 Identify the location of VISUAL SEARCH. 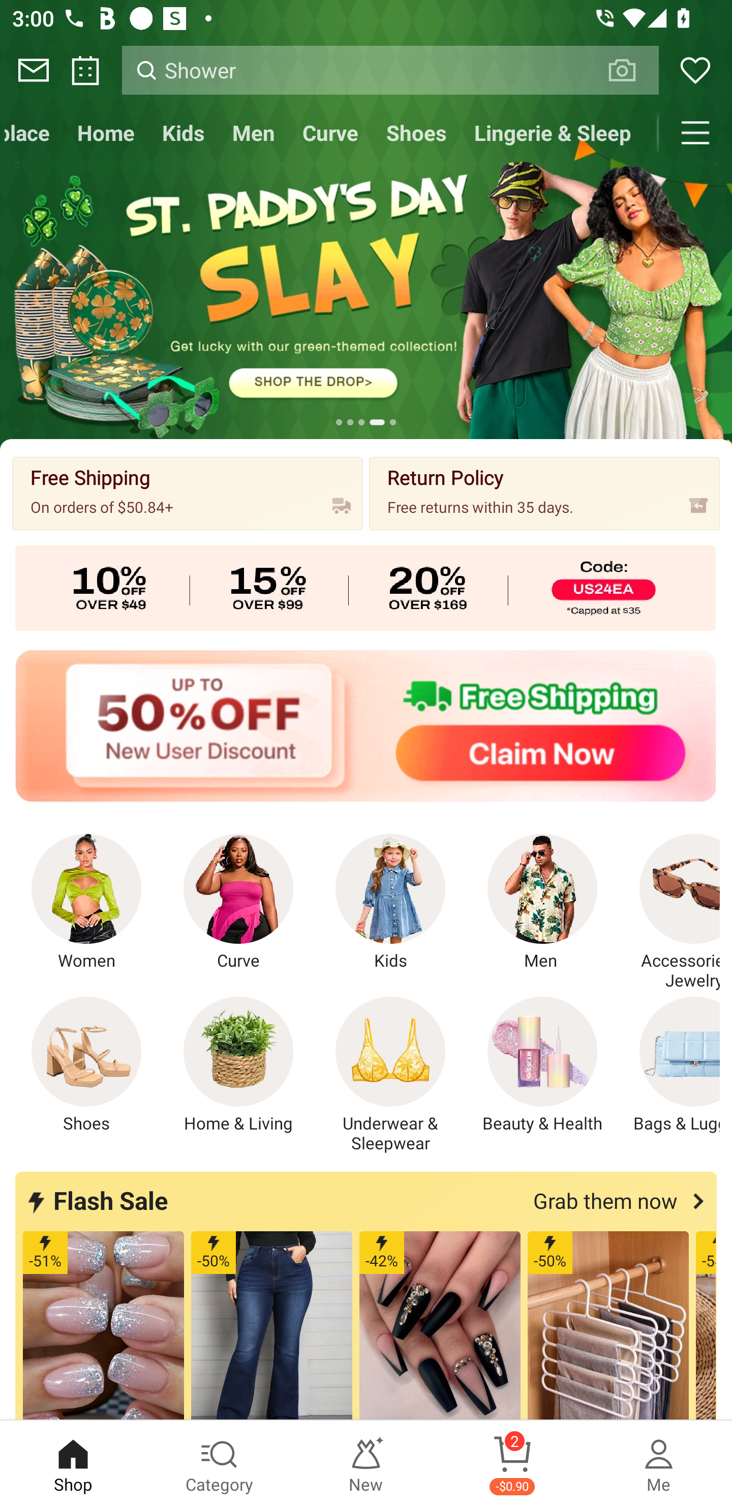
(631, 70).